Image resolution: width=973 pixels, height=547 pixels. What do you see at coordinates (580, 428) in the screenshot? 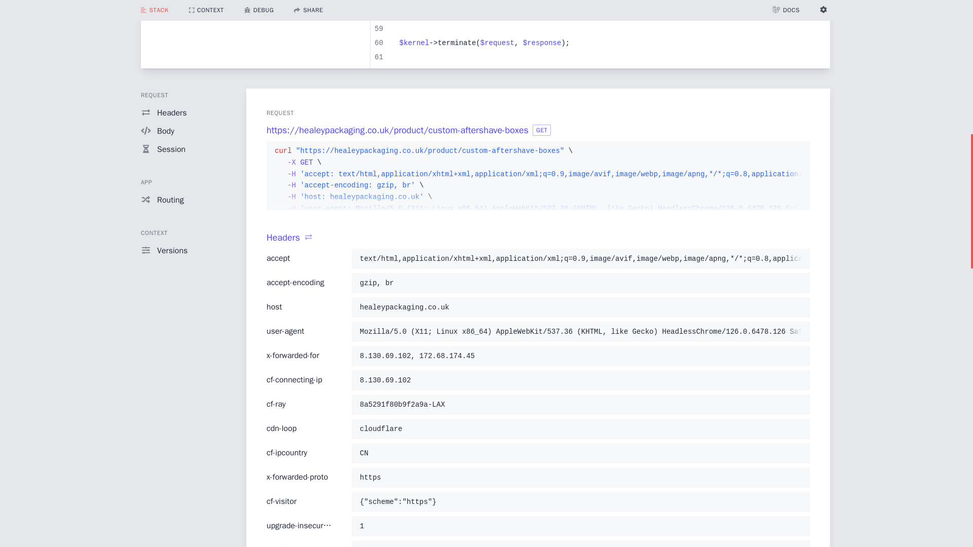
I see `cloudflare` at bounding box center [580, 428].